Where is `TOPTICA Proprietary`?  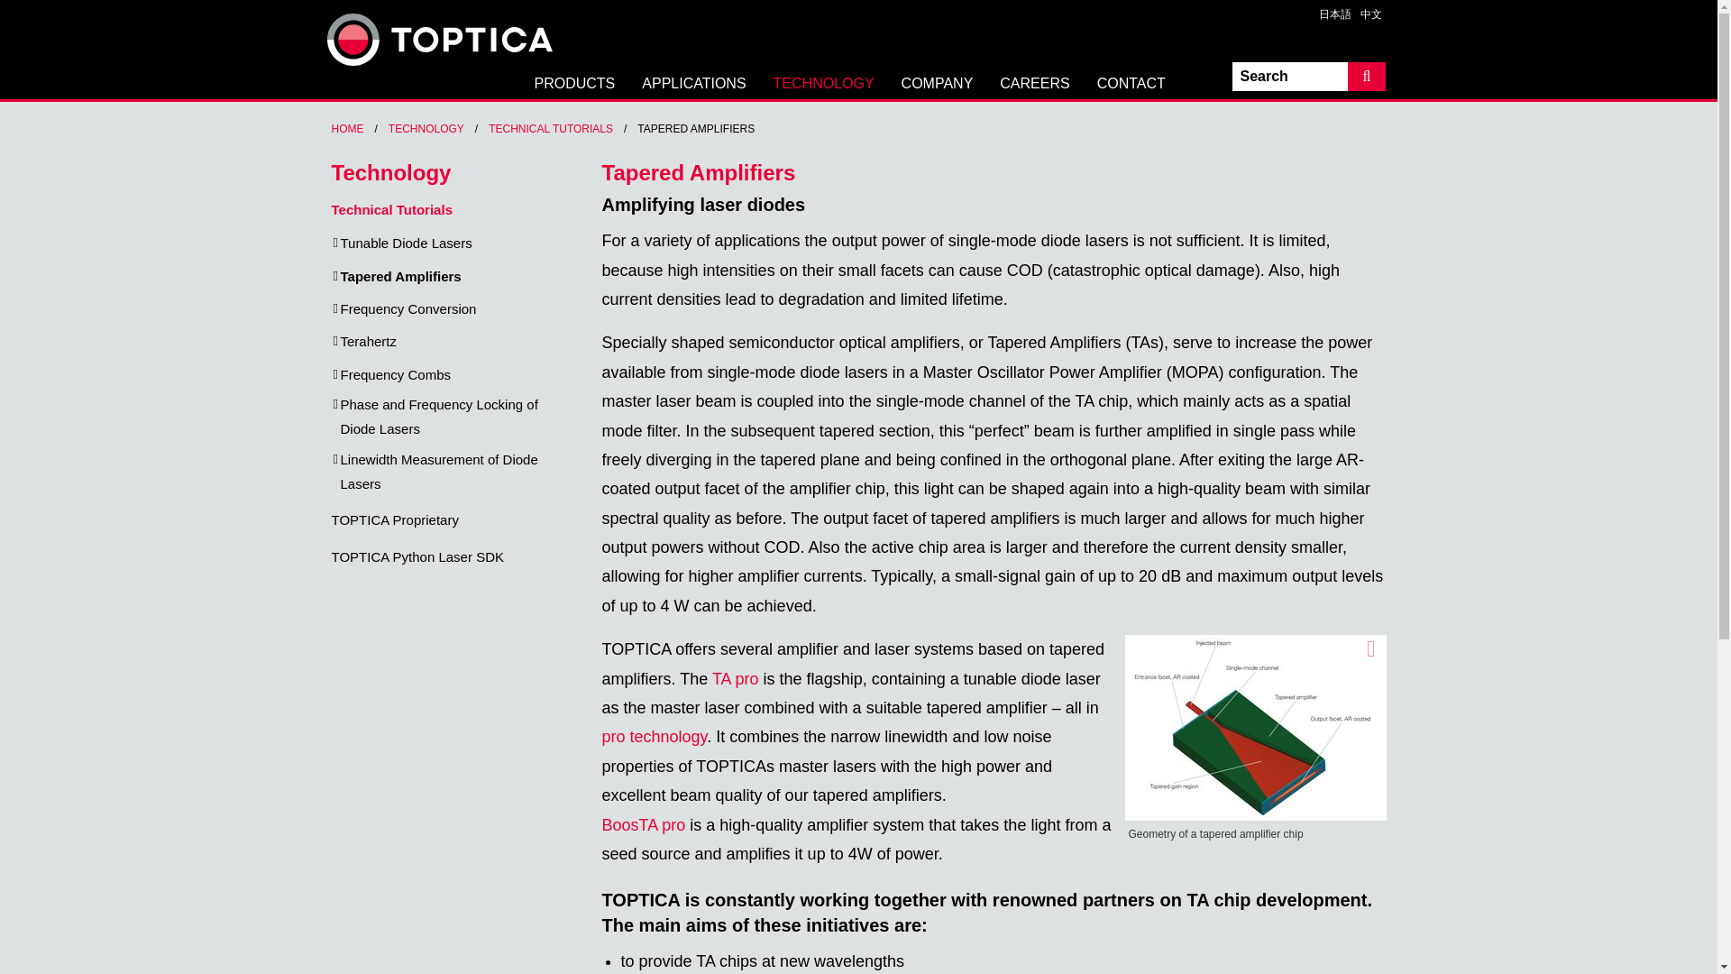 TOPTICA Proprietary is located at coordinates (395, 519).